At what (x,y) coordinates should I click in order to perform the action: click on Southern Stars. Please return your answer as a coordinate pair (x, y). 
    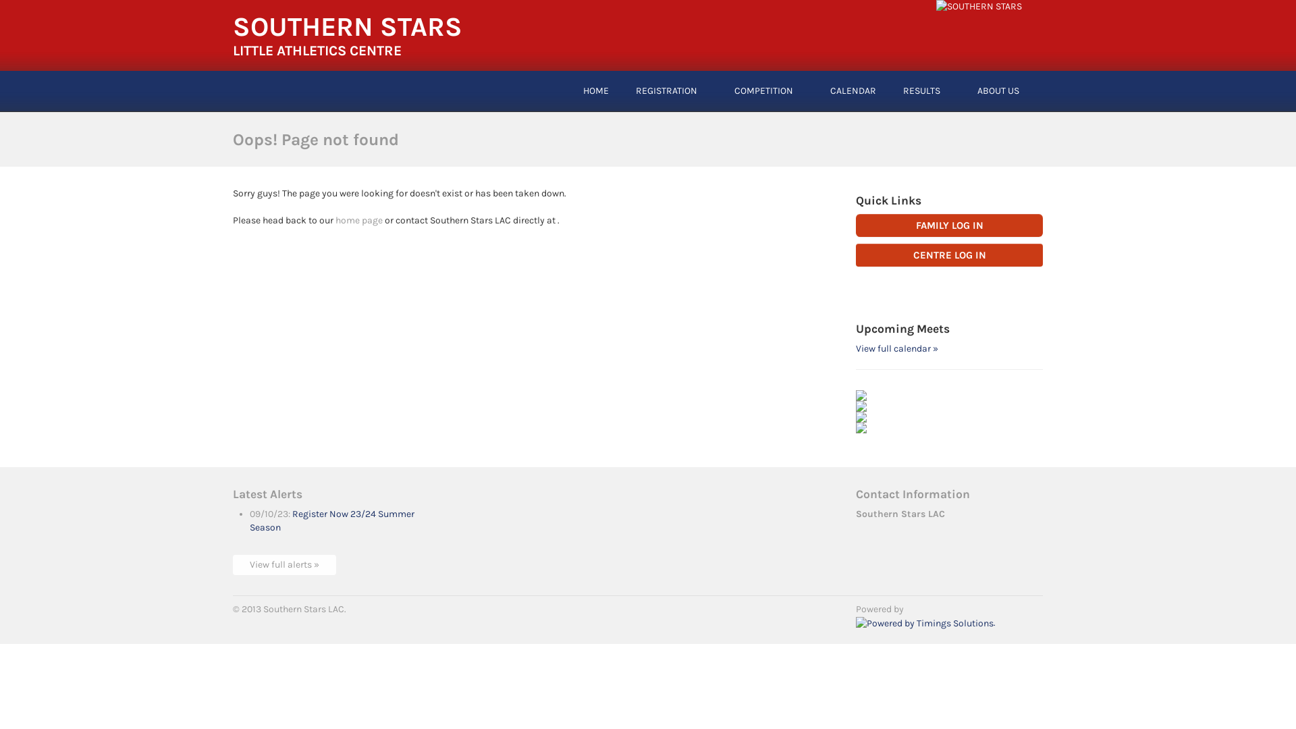
    Looking at the image, I should click on (979, 5).